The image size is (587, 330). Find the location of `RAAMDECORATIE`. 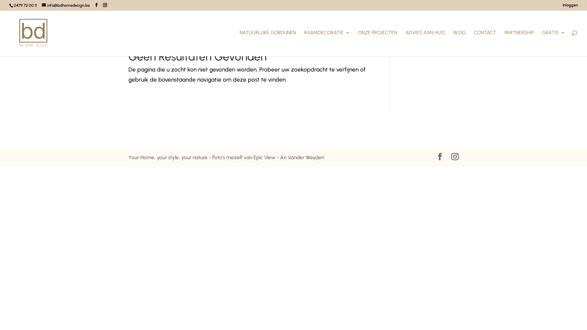

RAAMDECORATIE is located at coordinates (327, 43).